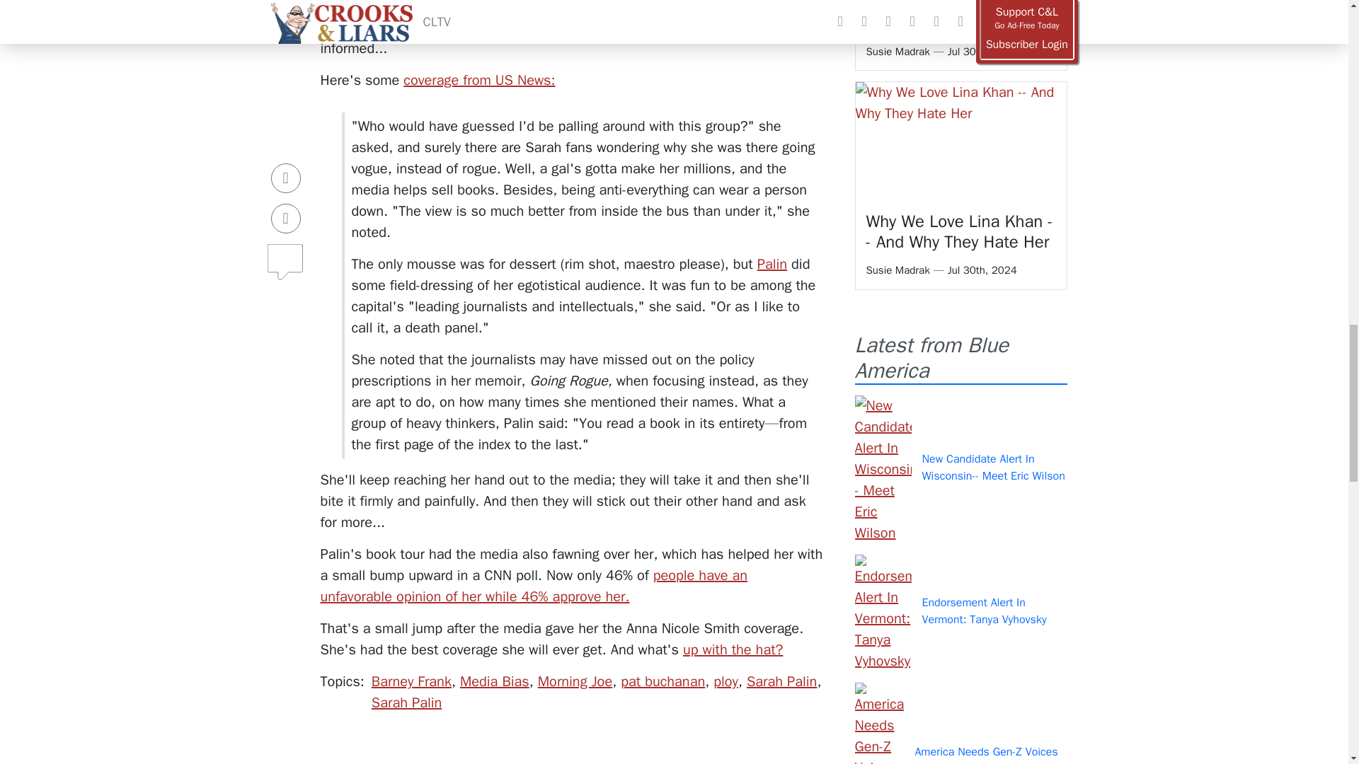 The image size is (1359, 764). I want to click on up with the hat?, so click(733, 649).